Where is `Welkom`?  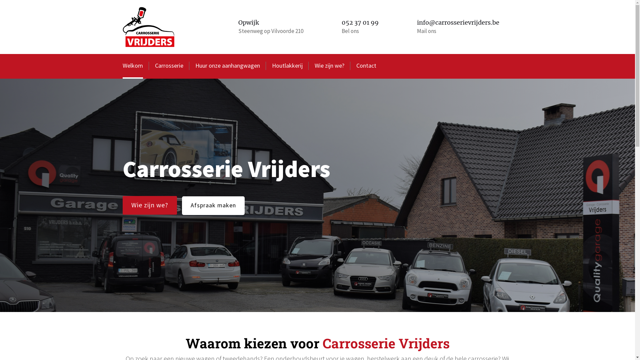
Welkom is located at coordinates (133, 66).